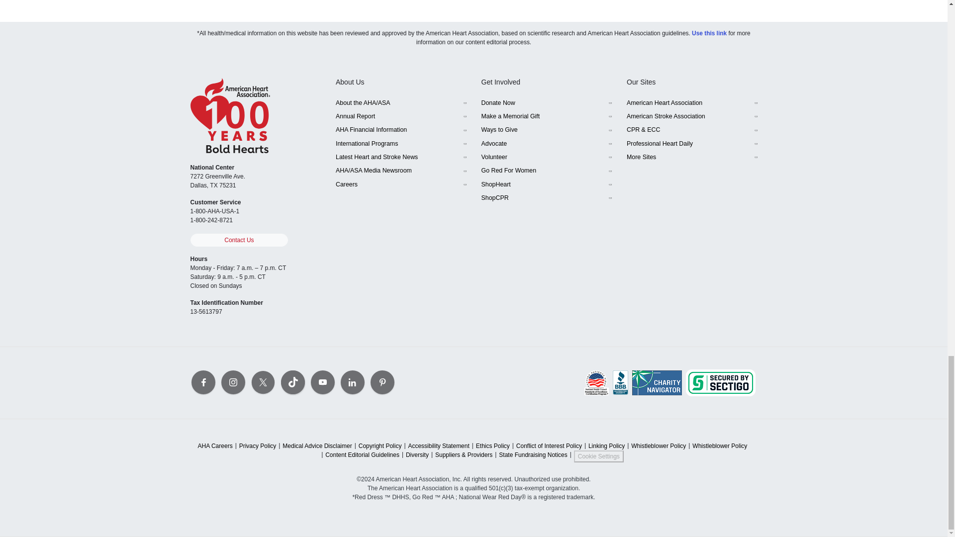 This screenshot has width=955, height=537. What do you see at coordinates (546, 143) in the screenshot?
I see `Advocate` at bounding box center [546, 143].